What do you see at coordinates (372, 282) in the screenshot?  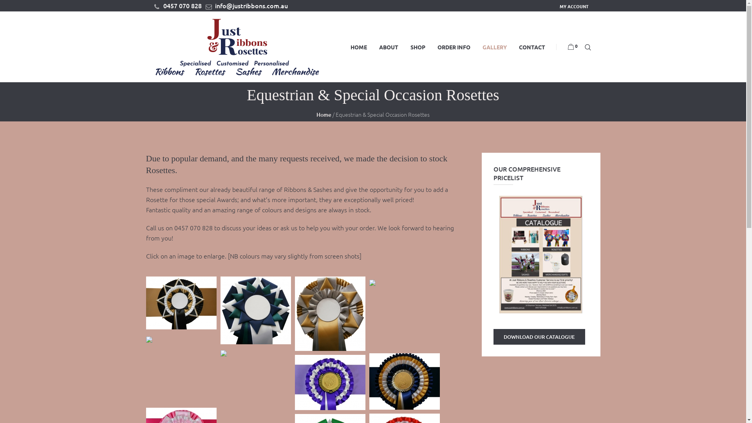 I see `JR465-3` at bounding box center [372, 282].